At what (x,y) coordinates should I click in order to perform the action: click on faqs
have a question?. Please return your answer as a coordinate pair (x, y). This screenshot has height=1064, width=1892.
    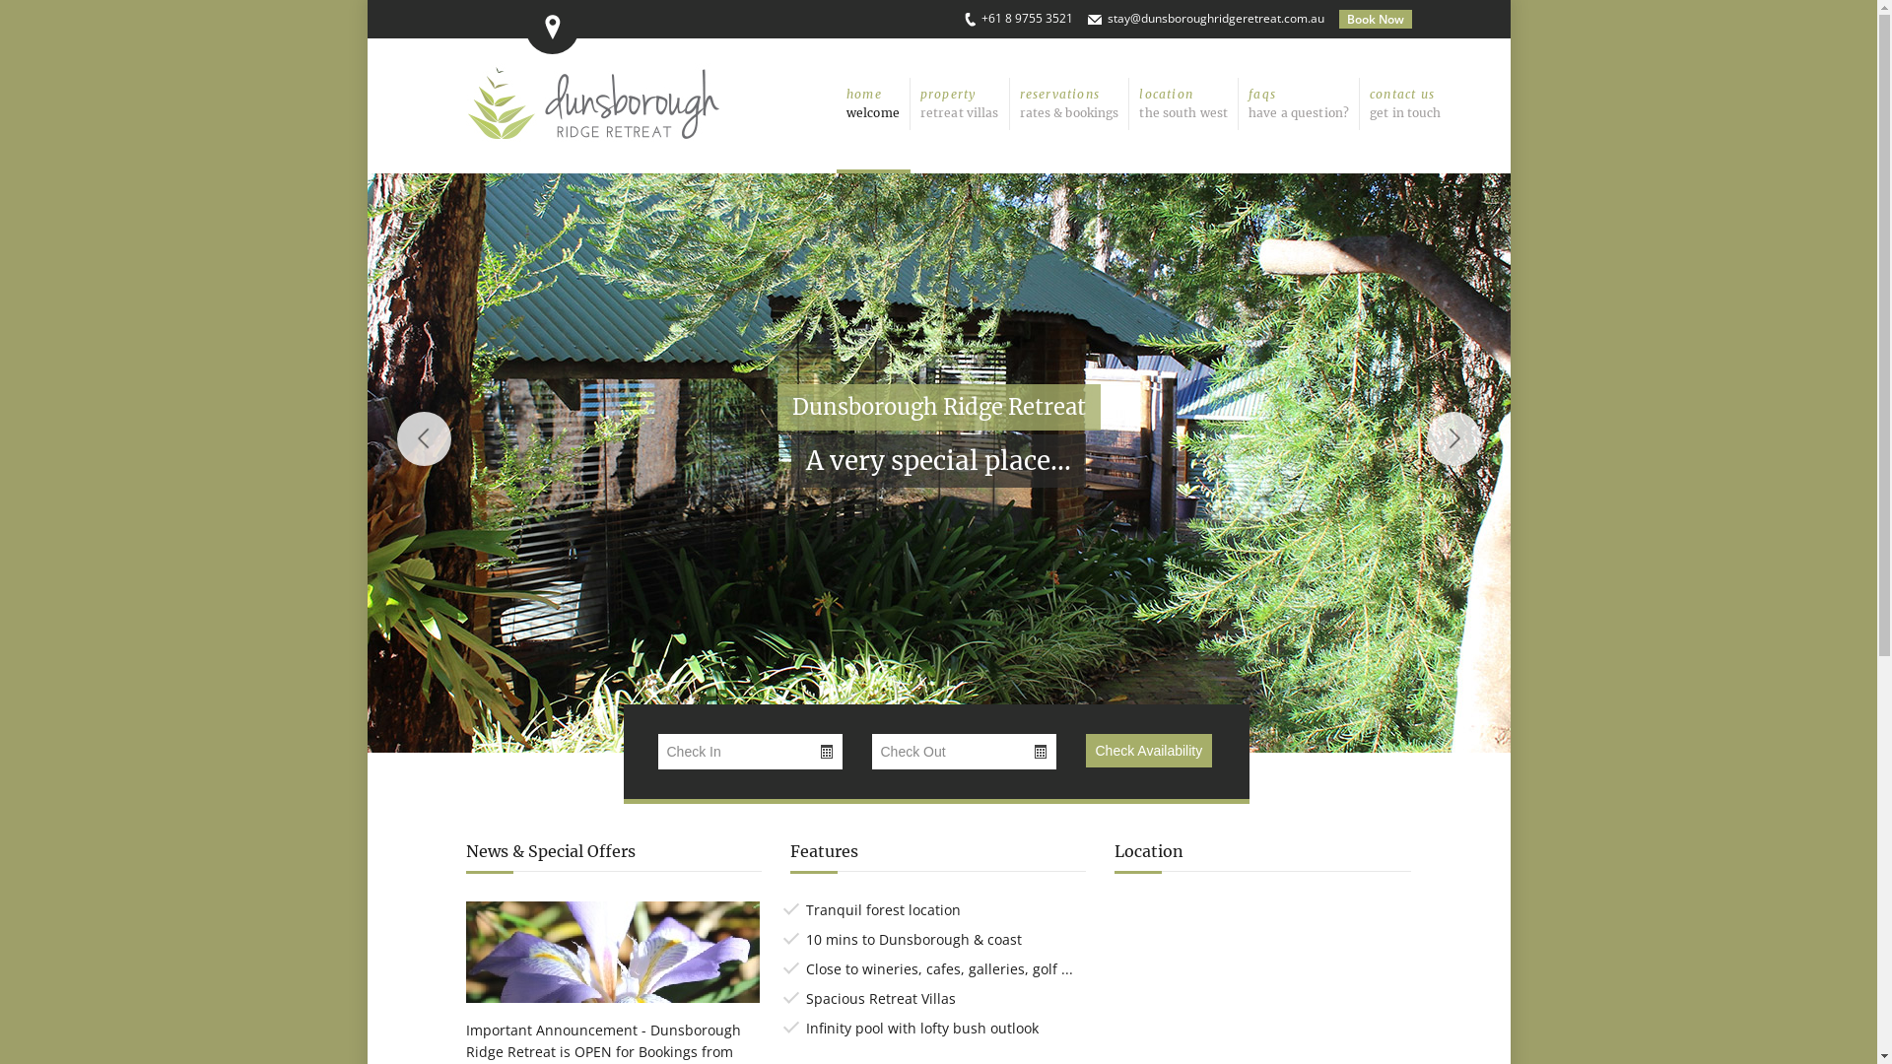
    Looking at the image, I should click on (1299, 103).